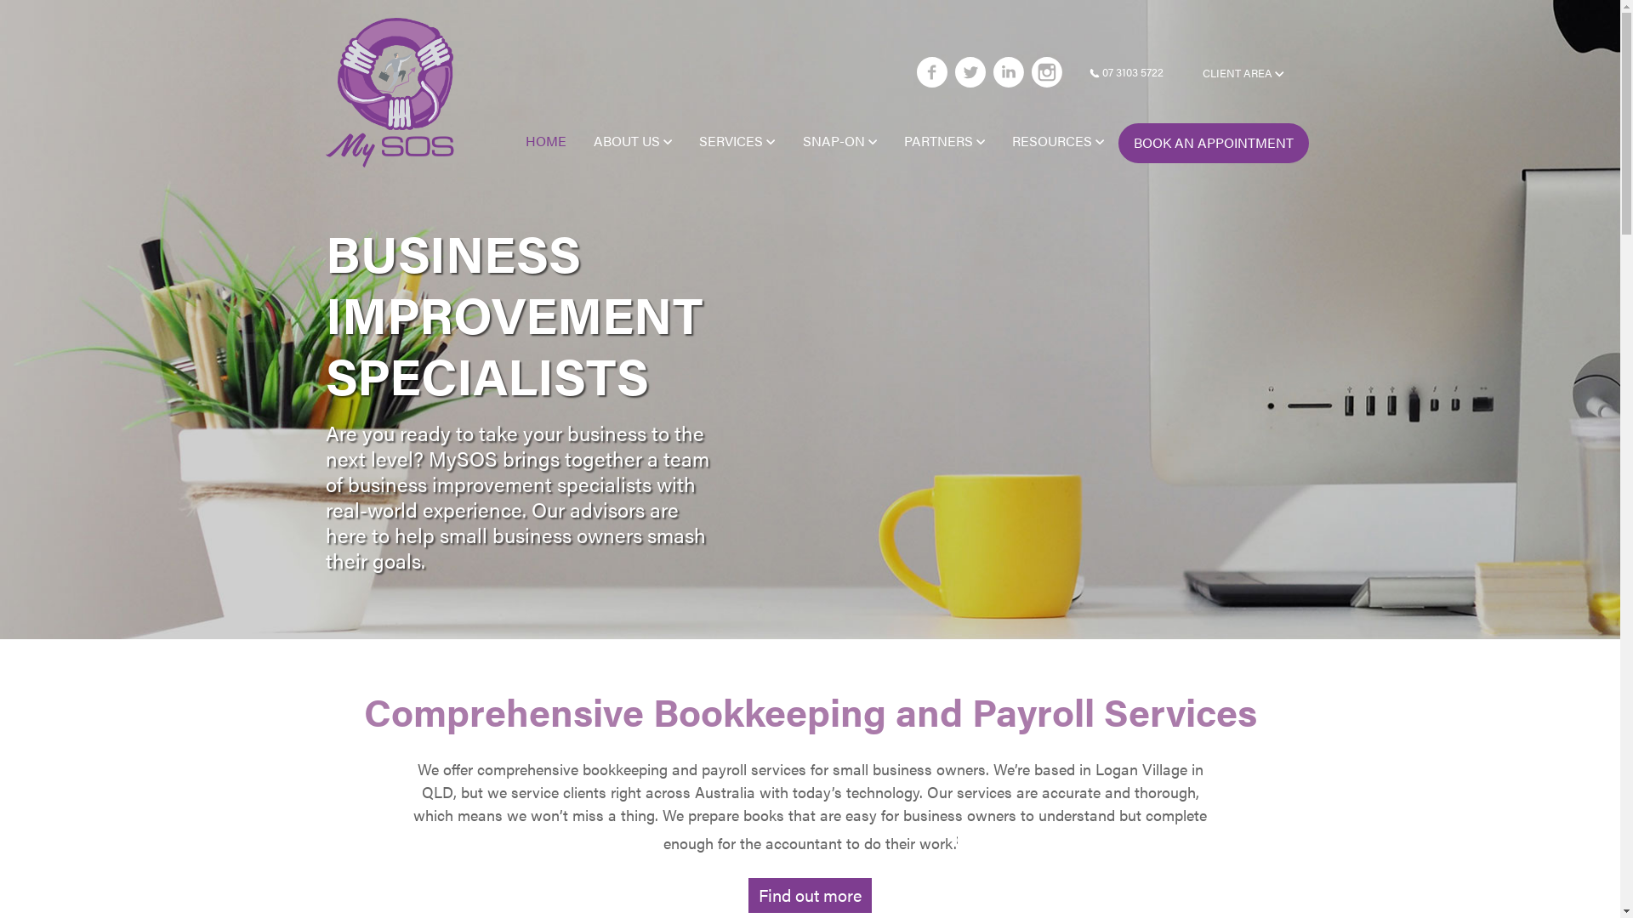  Describe the element at coordinates (546, 141) in the screenshot. I see `HOME` at that location.